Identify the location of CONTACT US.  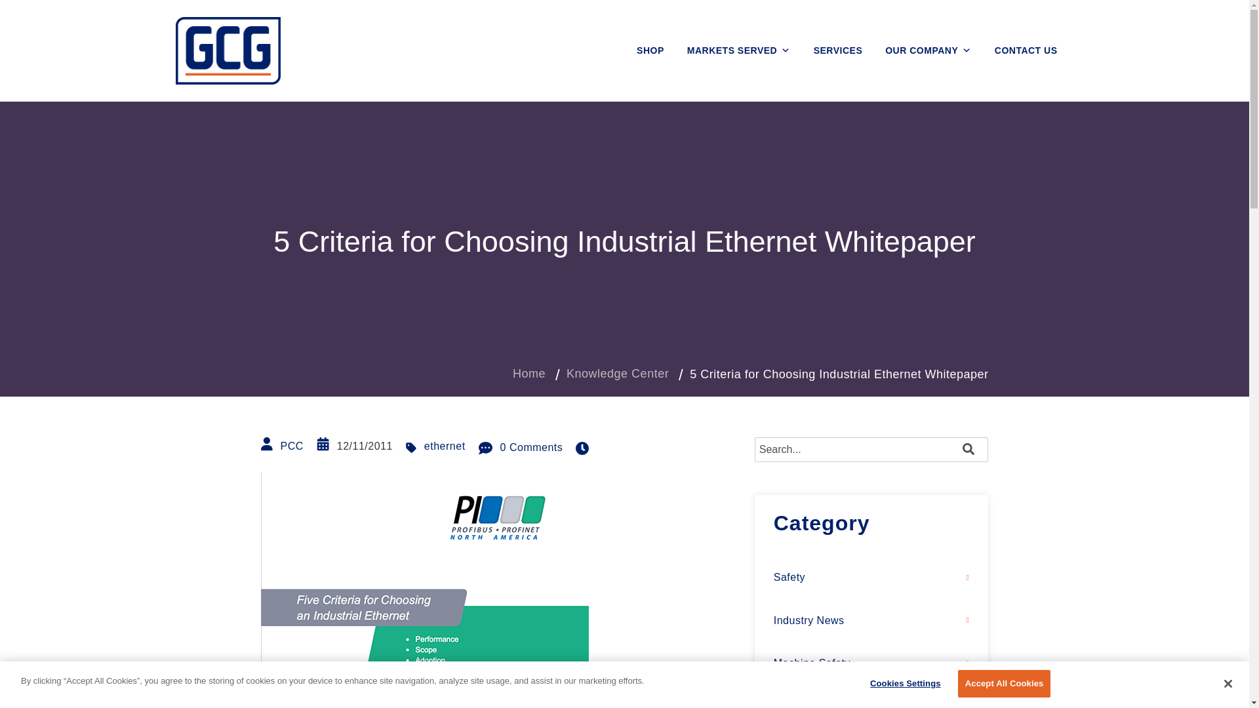
(1026, 50).